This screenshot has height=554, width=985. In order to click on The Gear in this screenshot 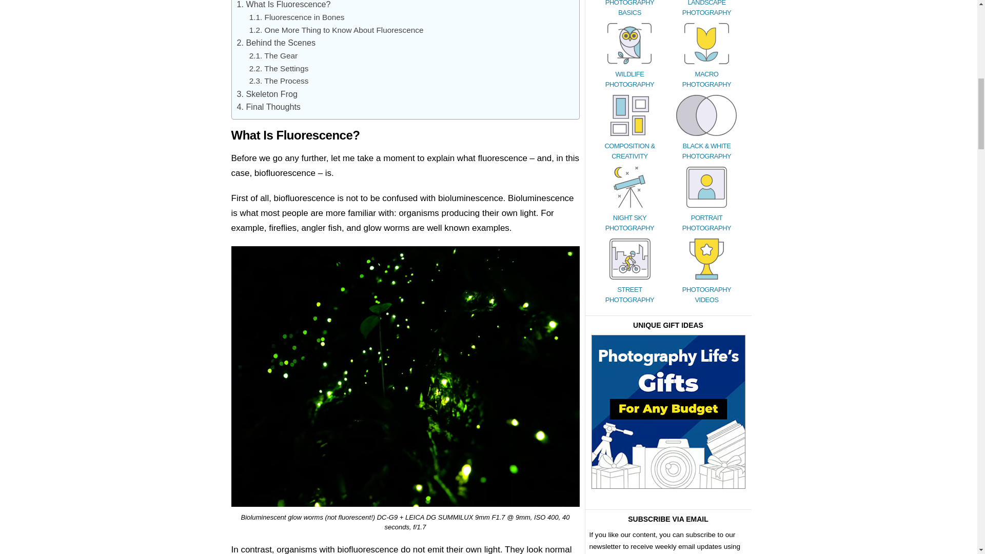, I will do `click(273, 55)`.